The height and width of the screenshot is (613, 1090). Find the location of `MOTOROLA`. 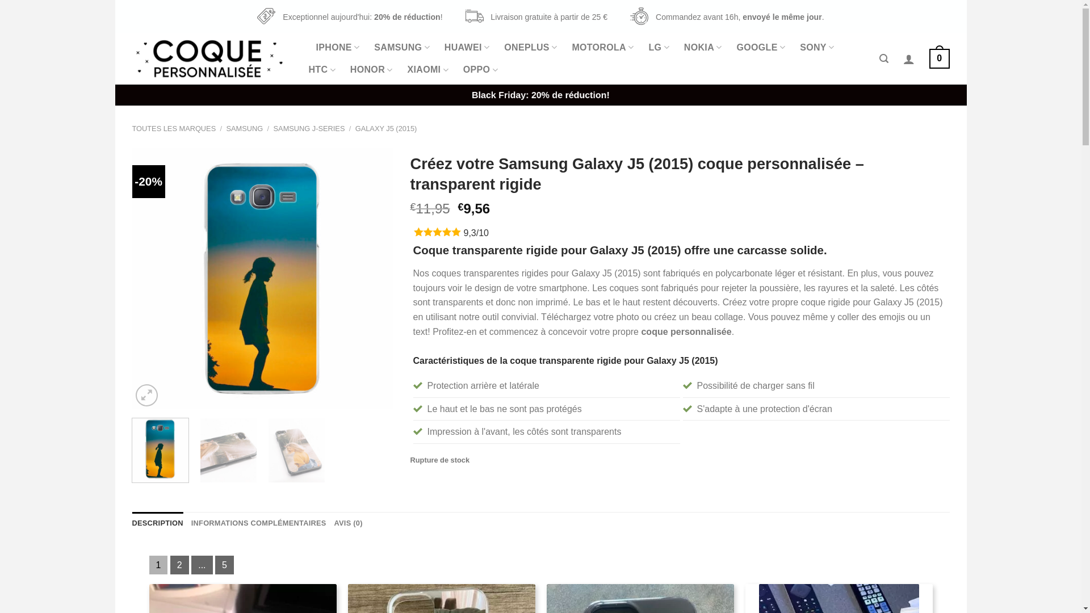

MOTOROLA is located at coordinates (603, 48).